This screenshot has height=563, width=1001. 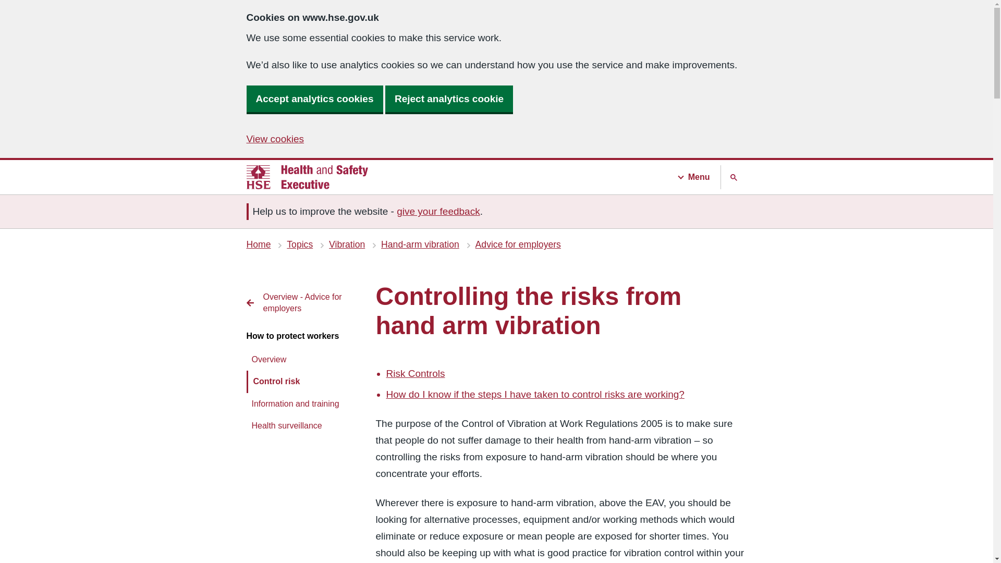 What do you see at coordinates (302, 303) in the screenshot?
I see `Skip to content` at bounding box center [302, 303].